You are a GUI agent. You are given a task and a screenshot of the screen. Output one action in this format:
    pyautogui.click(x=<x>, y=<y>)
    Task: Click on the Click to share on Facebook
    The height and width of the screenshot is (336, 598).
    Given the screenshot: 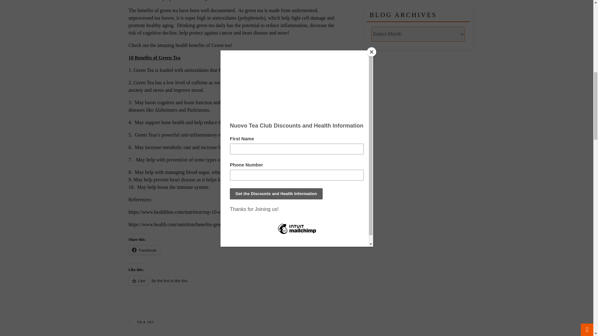 What is the action you would take?
    pyautogui.click(x=144, y=250)
    